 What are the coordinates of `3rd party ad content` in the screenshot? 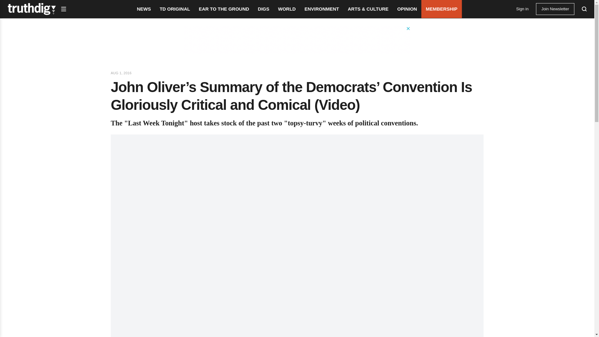 It's located at (297, 40).